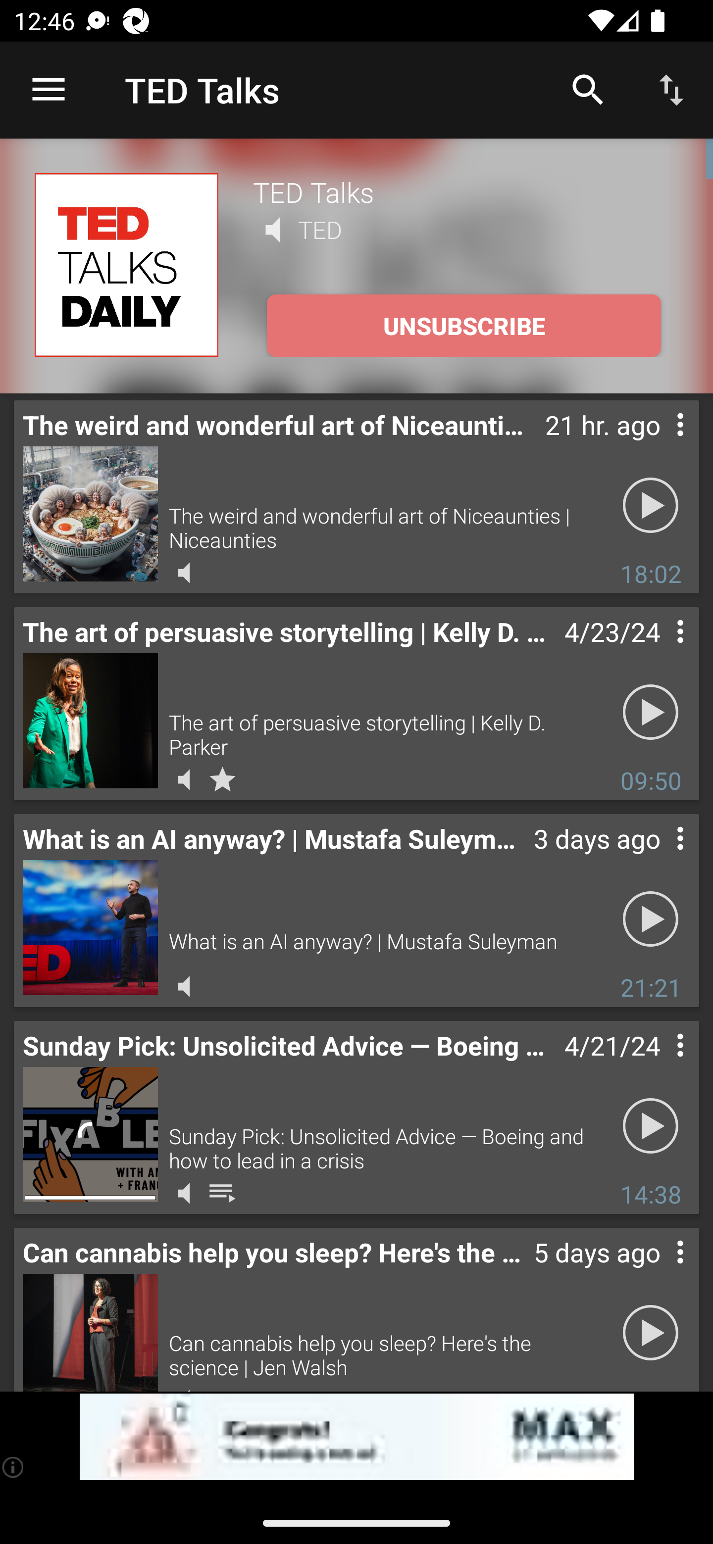  I want to click on Play, so click(651, 1126).